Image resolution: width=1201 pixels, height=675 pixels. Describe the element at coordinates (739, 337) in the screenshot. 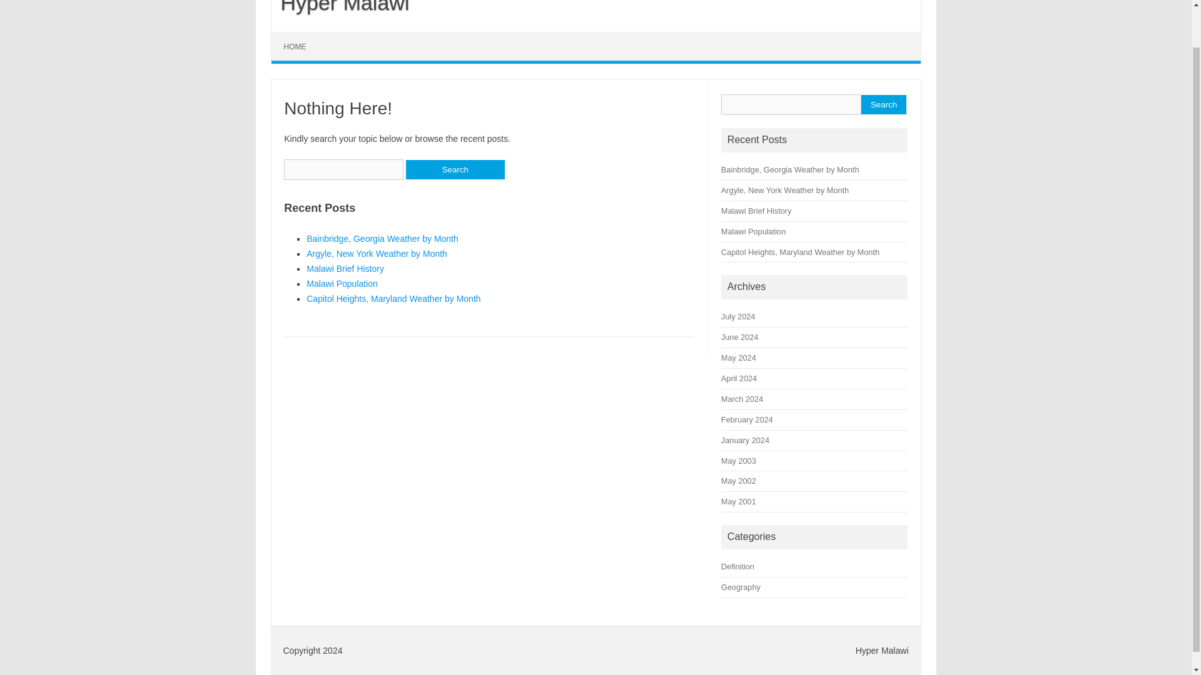

I see `June 2024` at that location.